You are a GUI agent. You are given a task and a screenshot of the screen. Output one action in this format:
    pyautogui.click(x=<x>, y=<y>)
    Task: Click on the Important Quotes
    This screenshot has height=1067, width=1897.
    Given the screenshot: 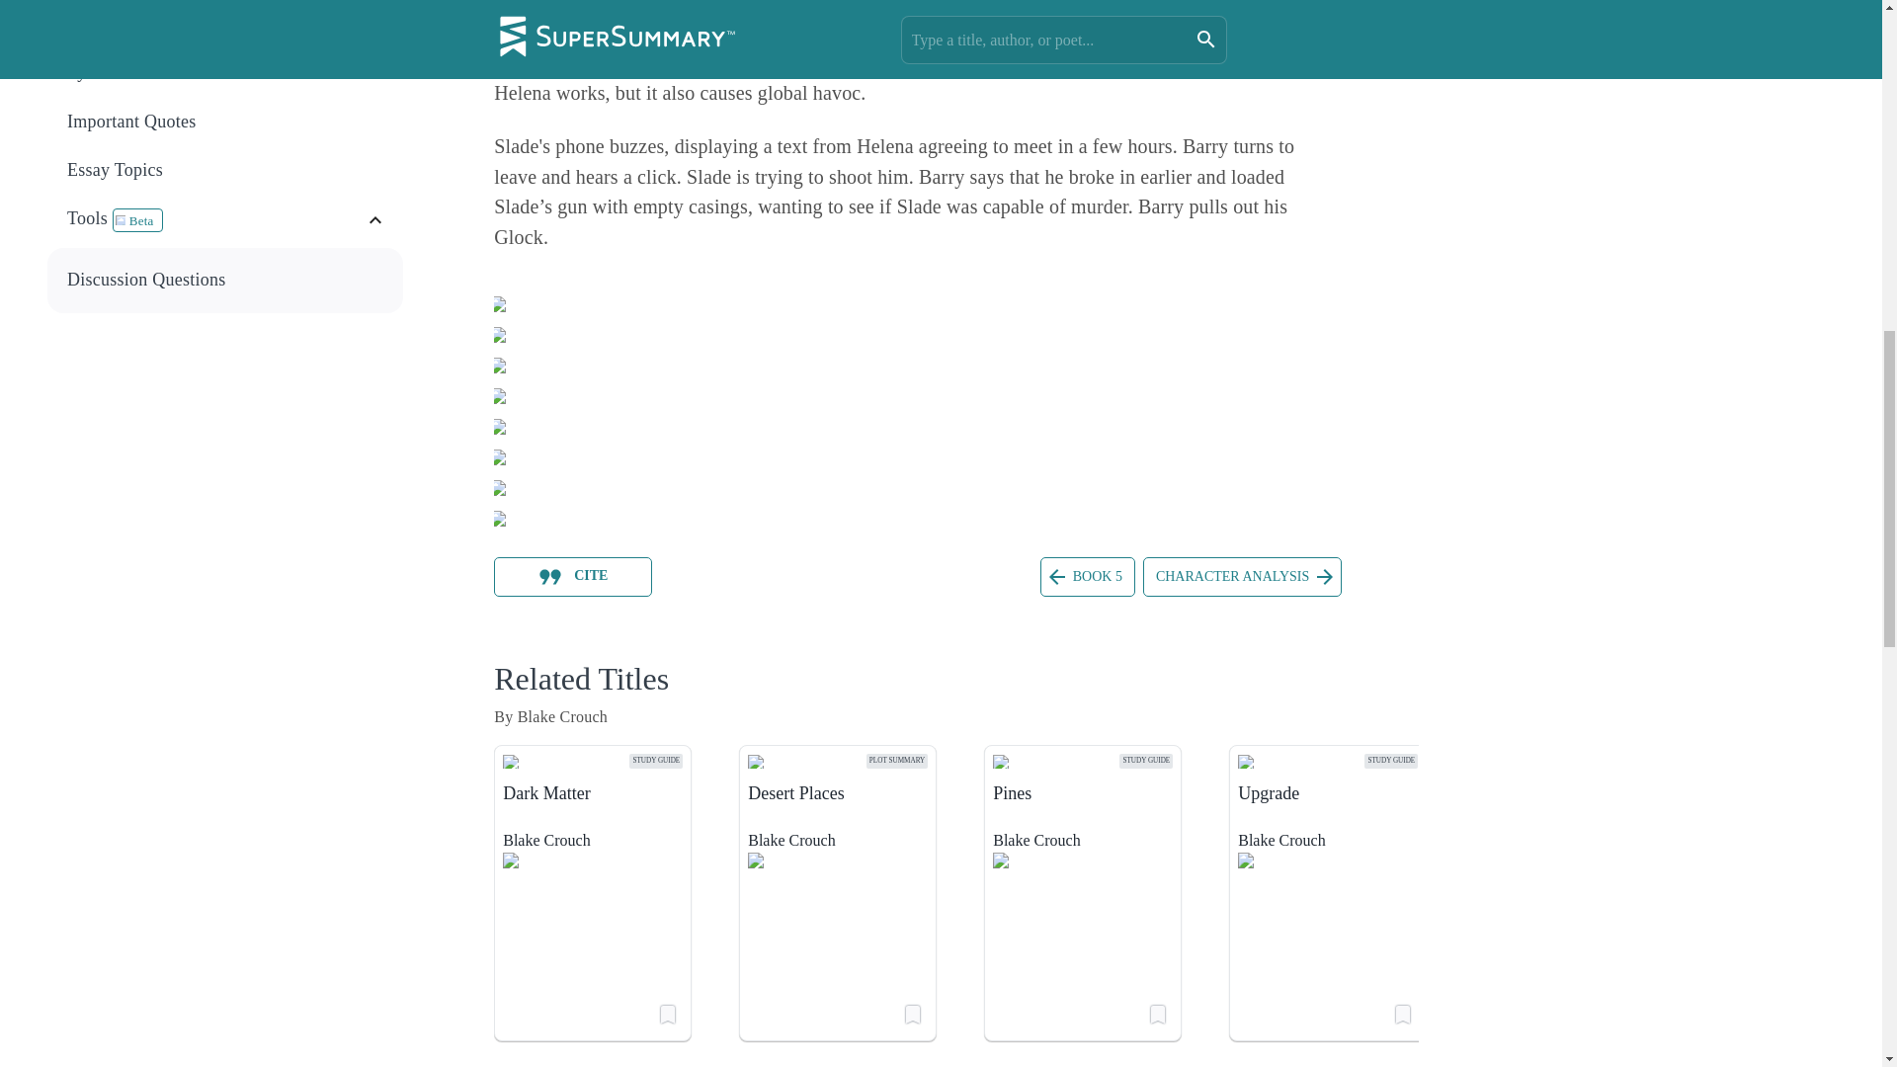 What is the action you would take?
    pyautogui.click(x=225, y=122)
    